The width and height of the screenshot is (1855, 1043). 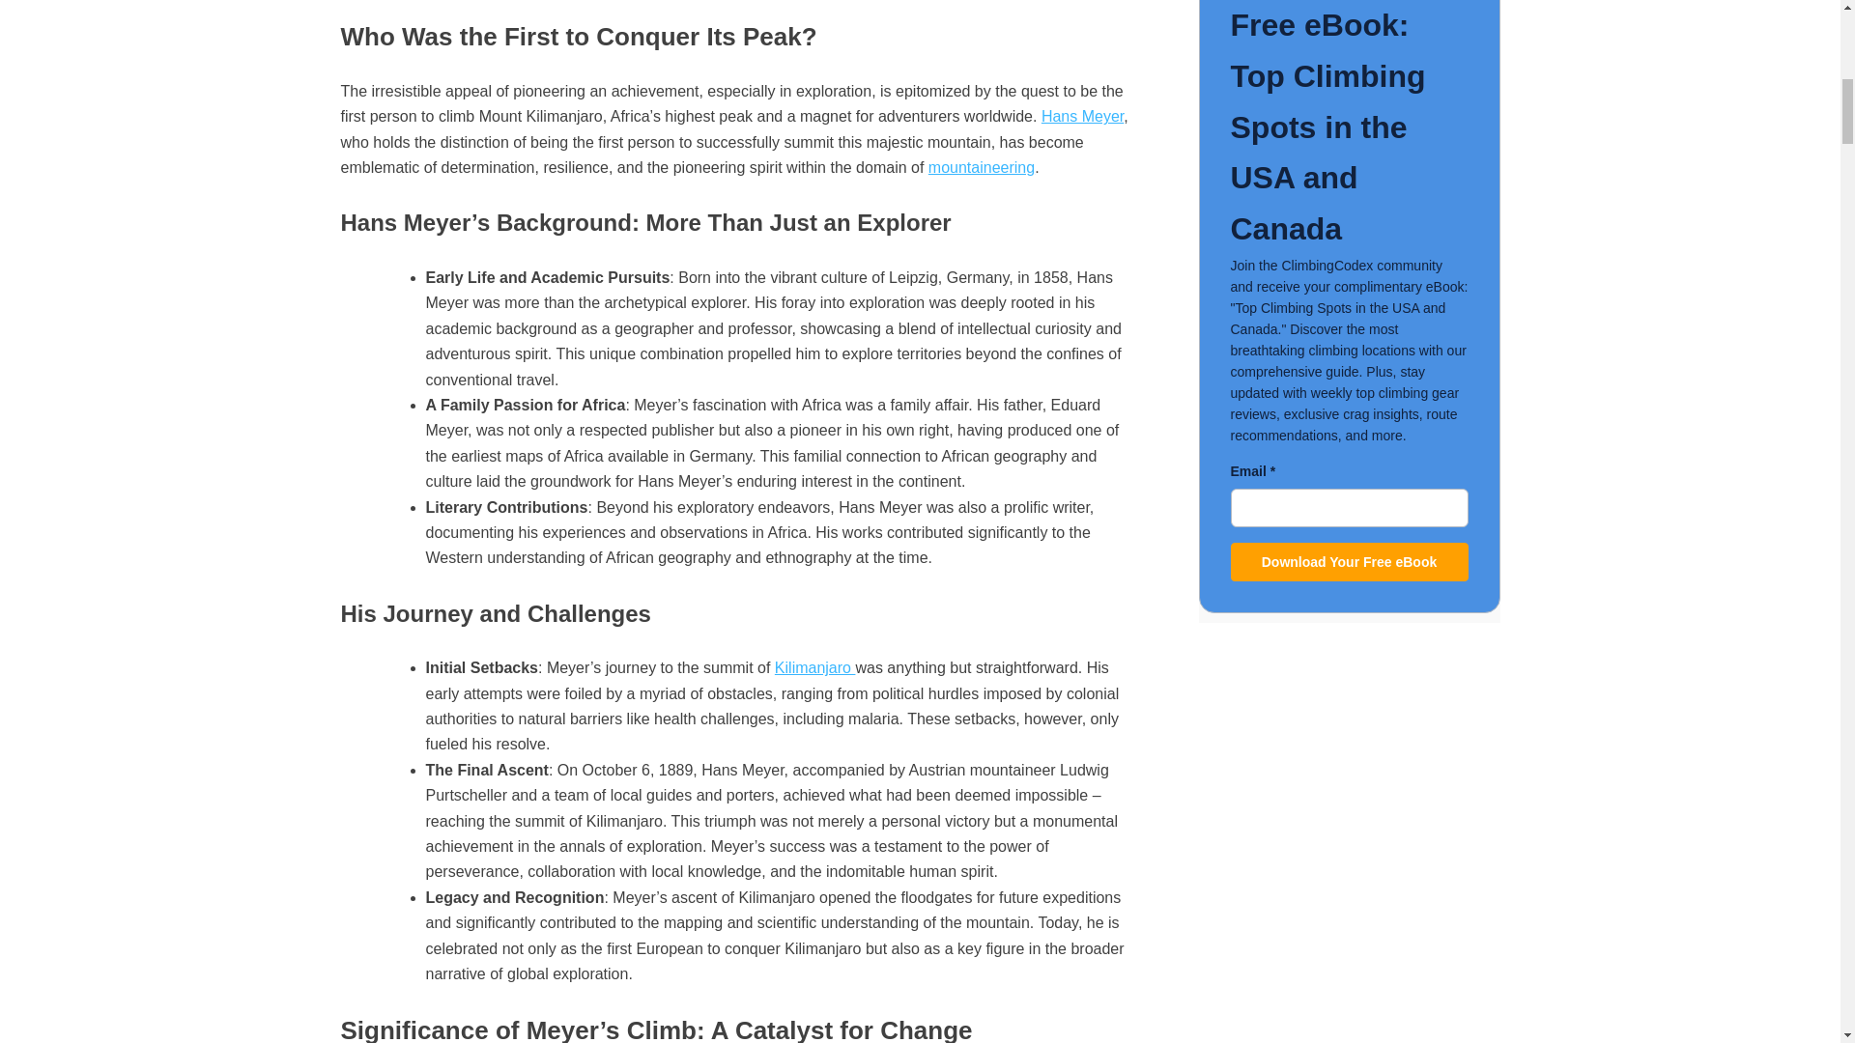 What do you see at coordinates (815, 666) in the screenshot?
I see `Kilimanjaro` at bounding box center [815, 666].